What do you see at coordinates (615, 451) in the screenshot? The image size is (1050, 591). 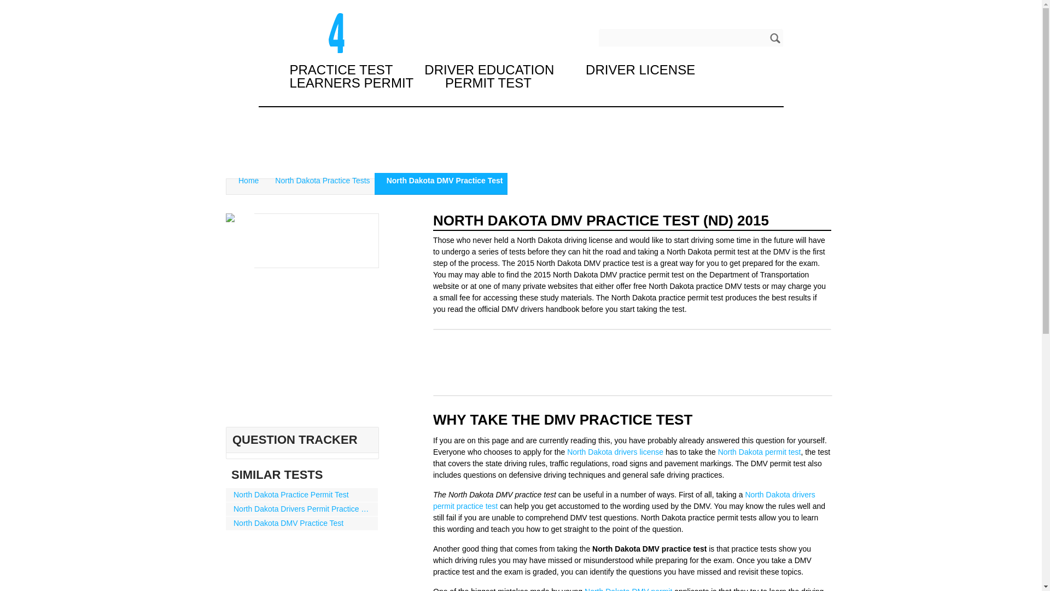 I see `North Dakota drivers license` at bounding box center [615, 451].